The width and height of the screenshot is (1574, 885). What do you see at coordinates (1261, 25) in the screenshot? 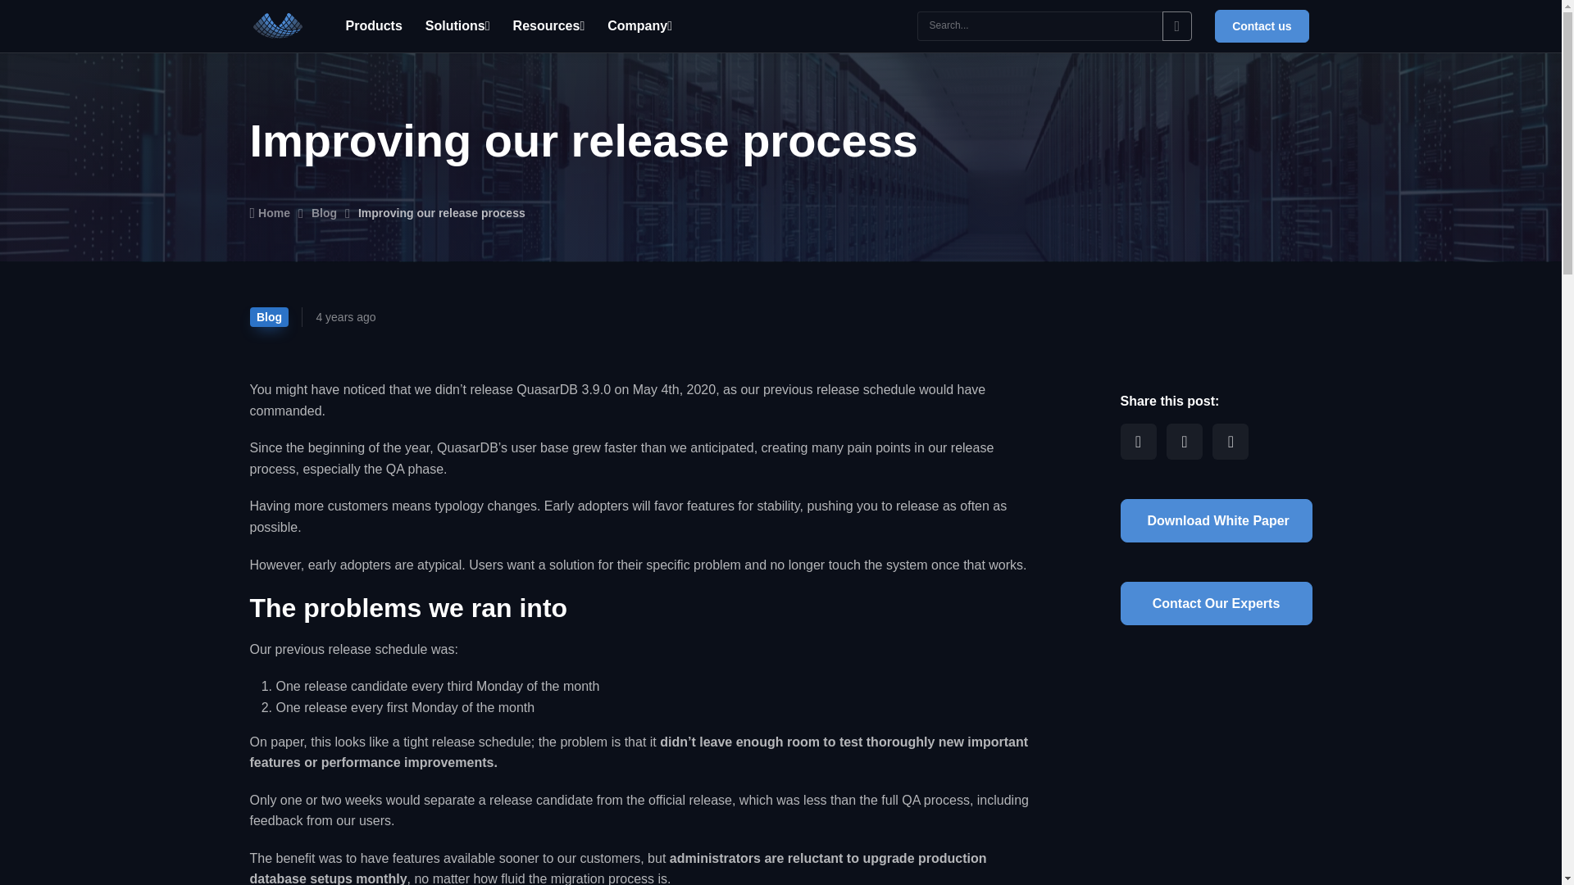
I see `Contact us` at bounding box center [1261, 25].